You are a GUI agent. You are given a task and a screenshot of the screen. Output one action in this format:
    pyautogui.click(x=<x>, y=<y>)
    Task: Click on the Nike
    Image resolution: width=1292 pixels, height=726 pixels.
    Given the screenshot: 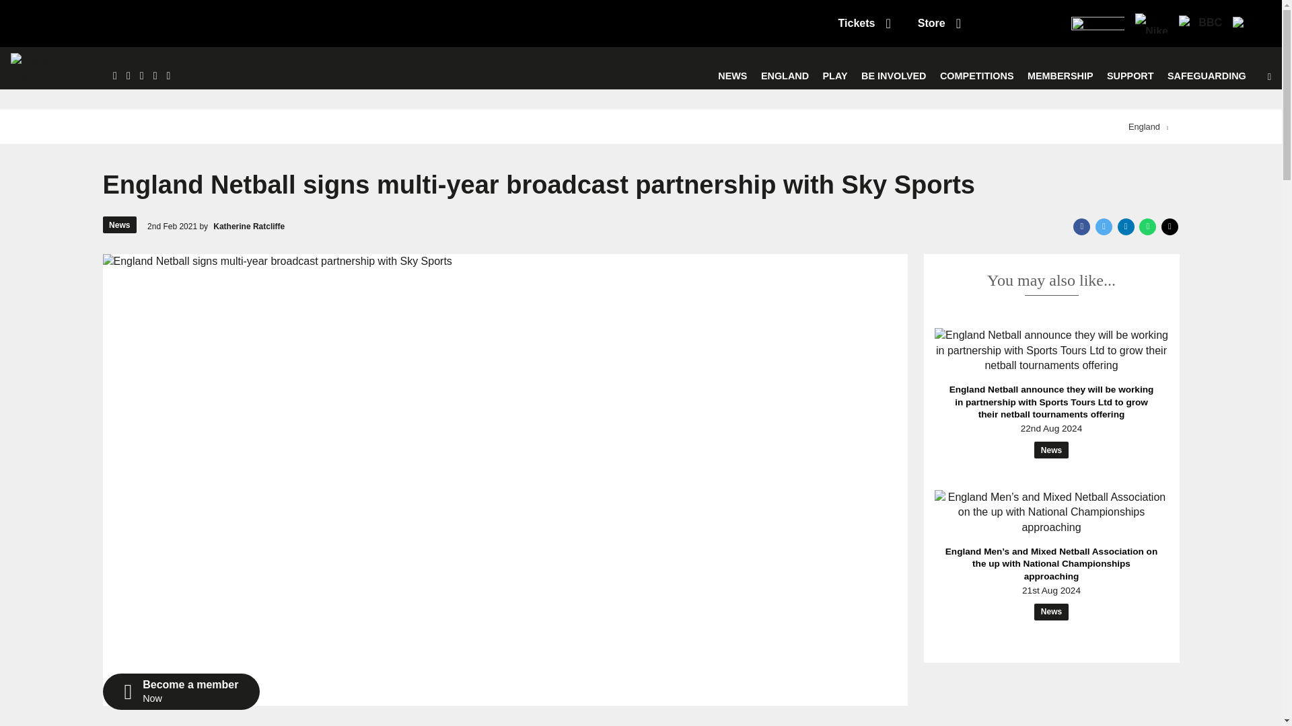 What is the action you would take?
    pyautogui.click(x=1151, y=23)
    